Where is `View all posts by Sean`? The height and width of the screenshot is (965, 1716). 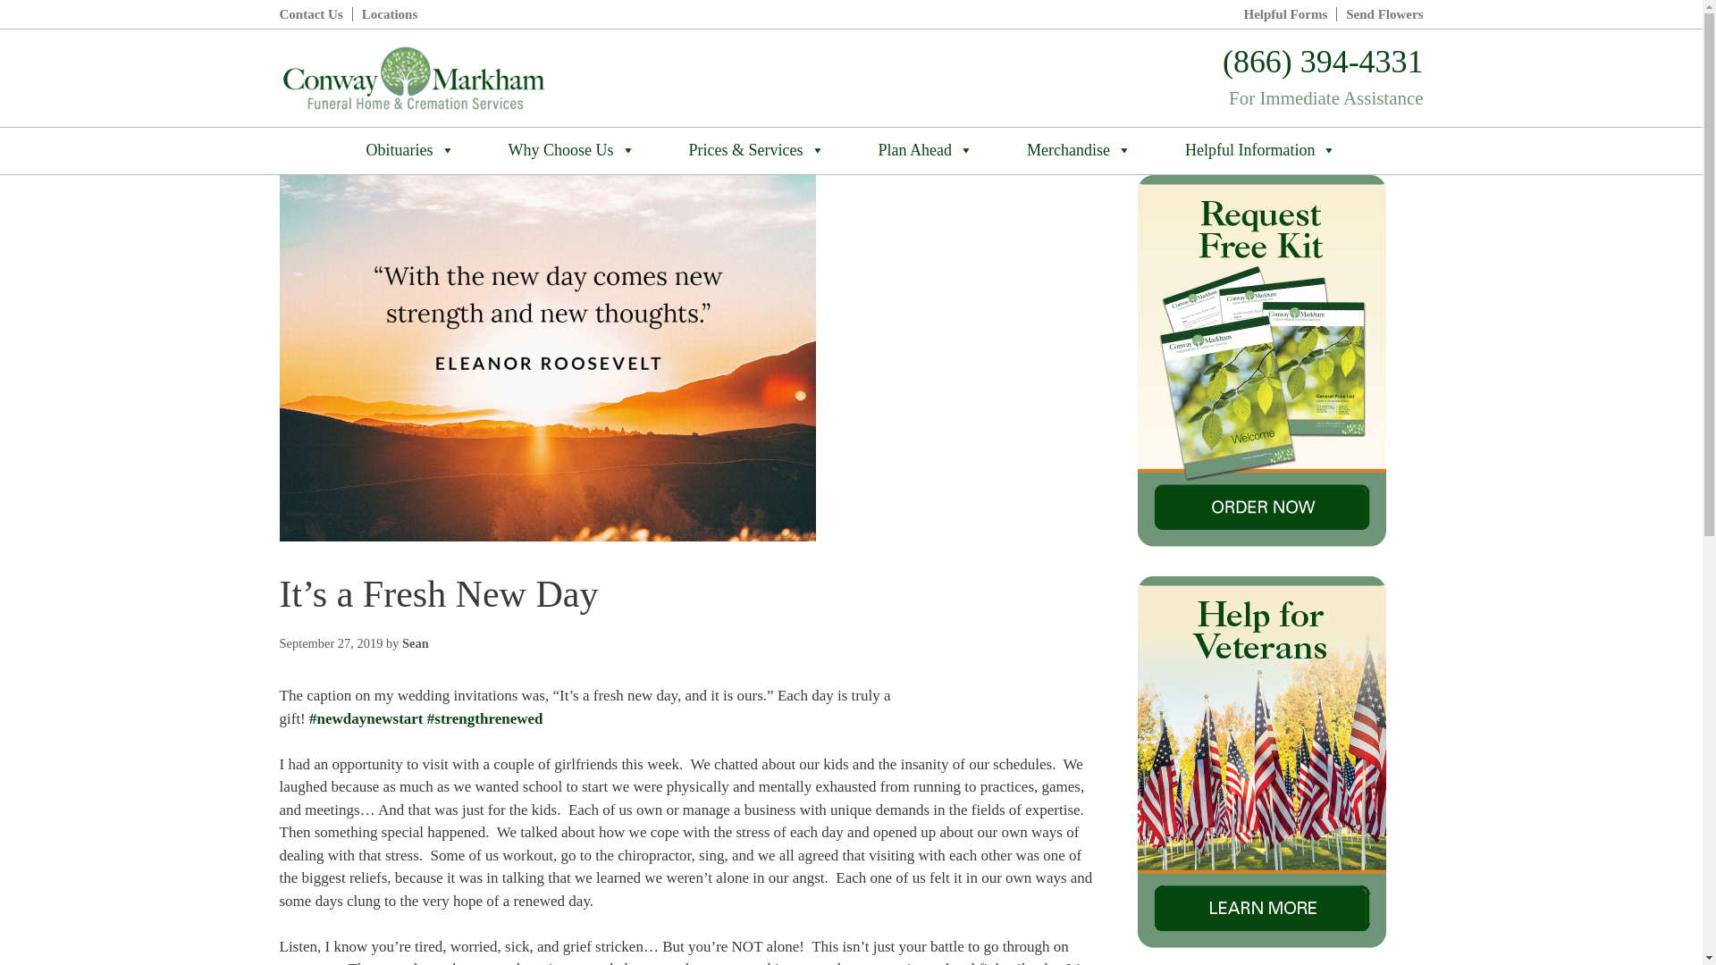
View all posts by Sean is located at coordinates (415, 642).